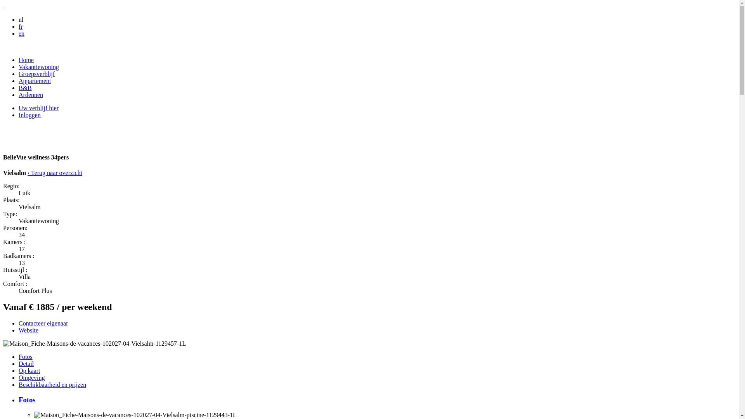 Image resolution: width=745 pixels, height=419 pixels. Describe the element at coordinates (26, 364) in the screenshot. I see `Detail` at that location.